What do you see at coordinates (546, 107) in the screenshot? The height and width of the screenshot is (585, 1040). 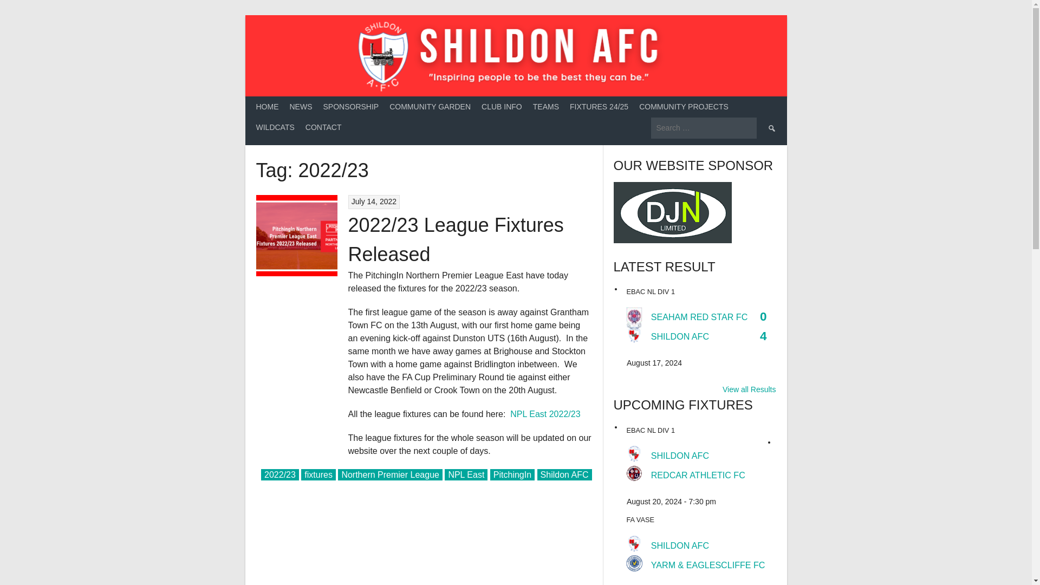 I see `TEAMS` at bounding box center [546, 107].